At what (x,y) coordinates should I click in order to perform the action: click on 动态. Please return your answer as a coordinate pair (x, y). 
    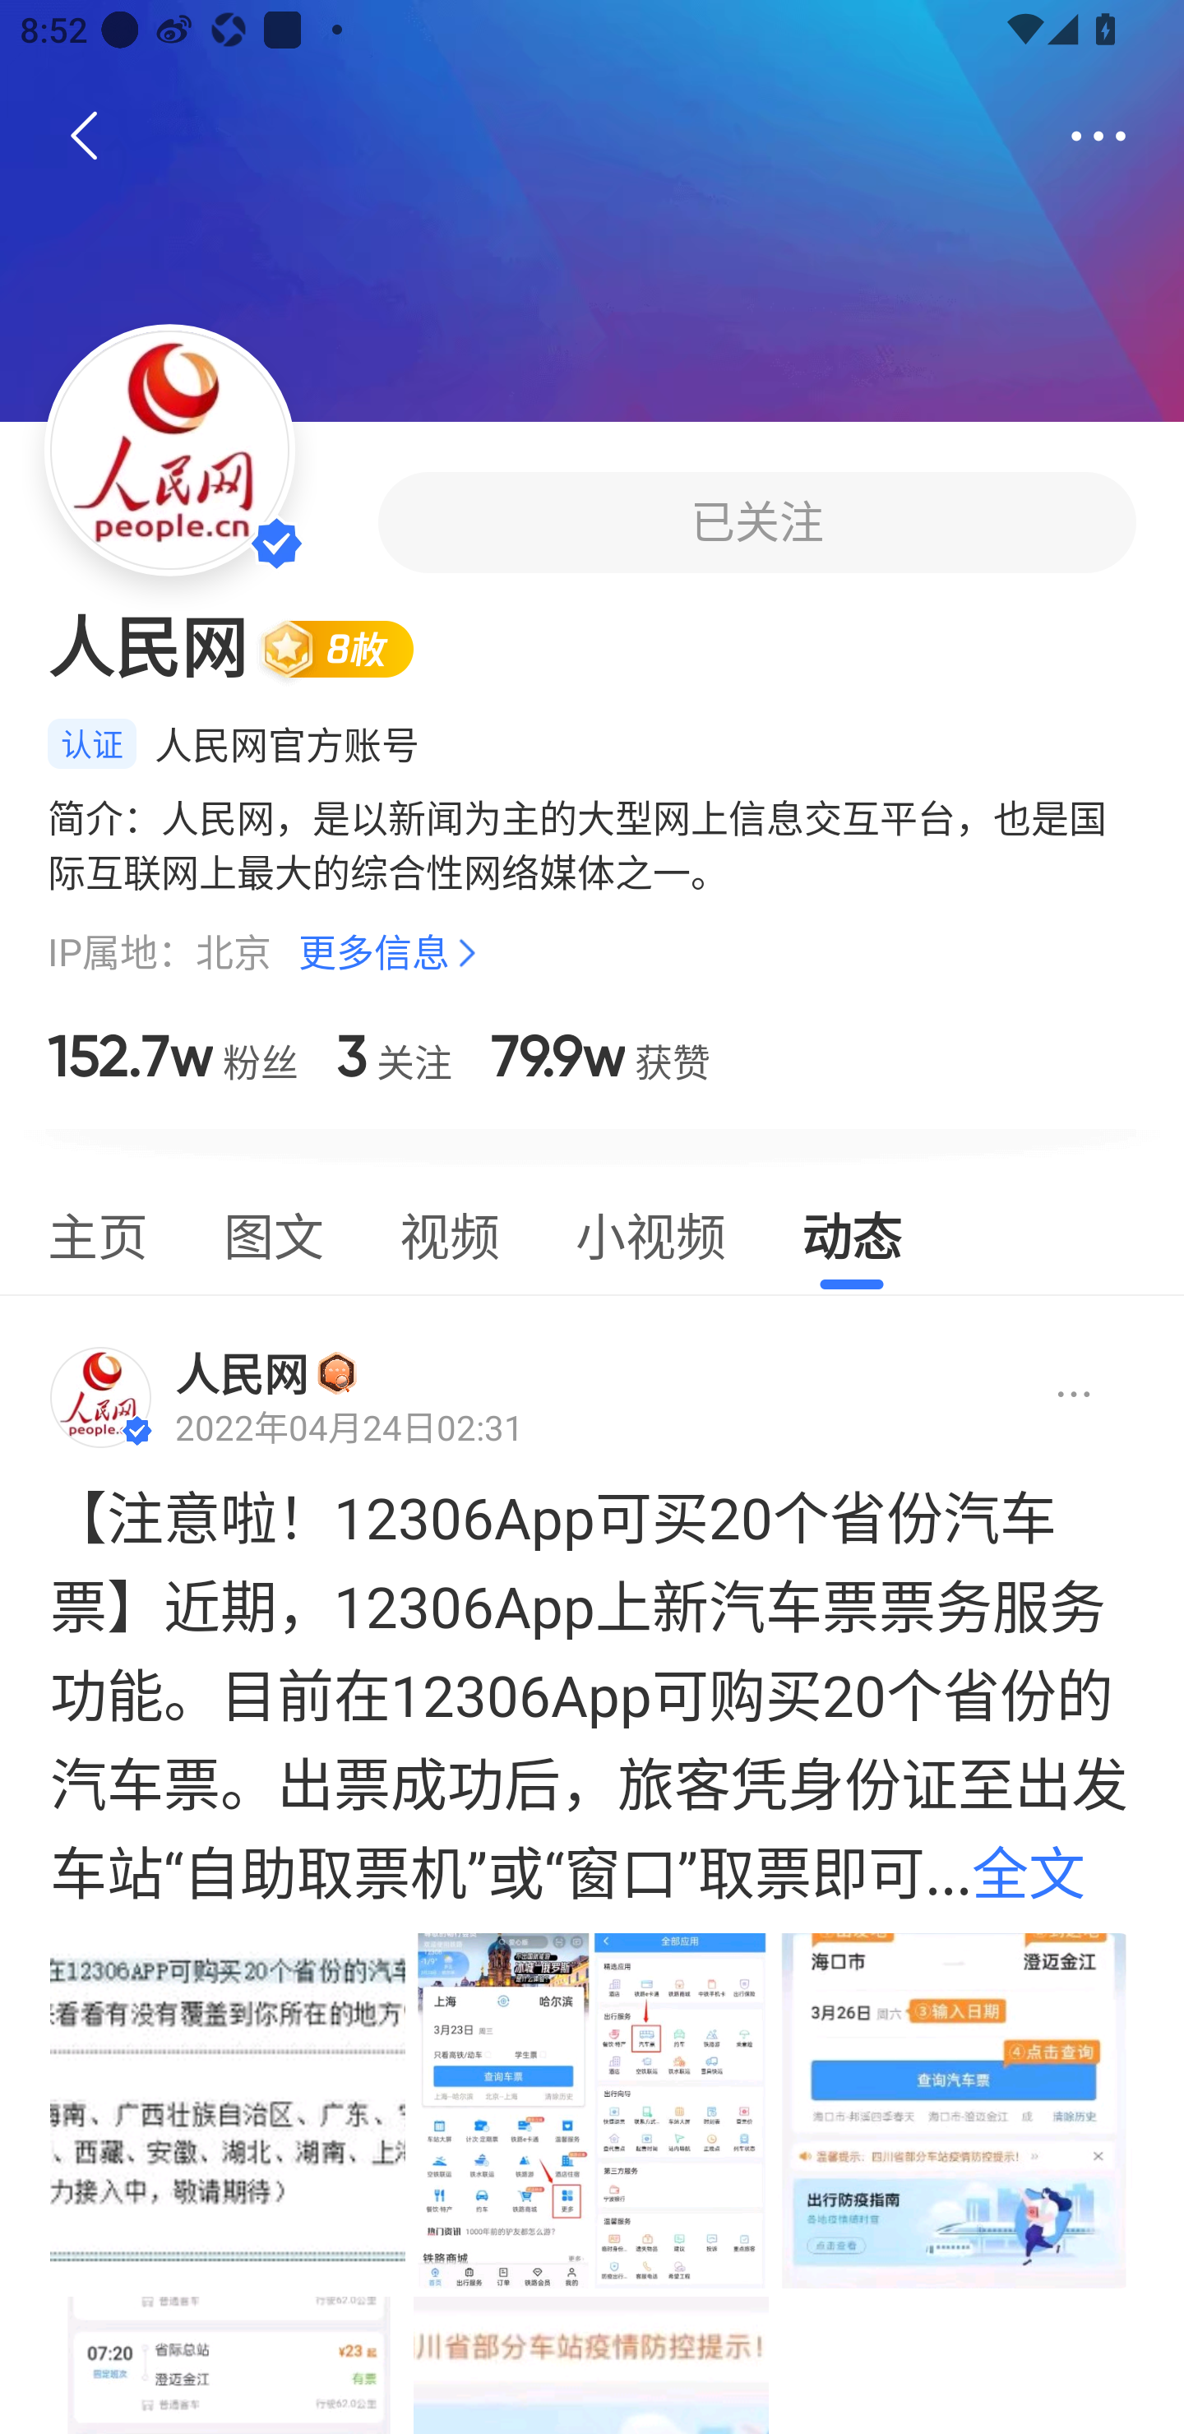
    Looking at the image, I should click on (852, 1232).